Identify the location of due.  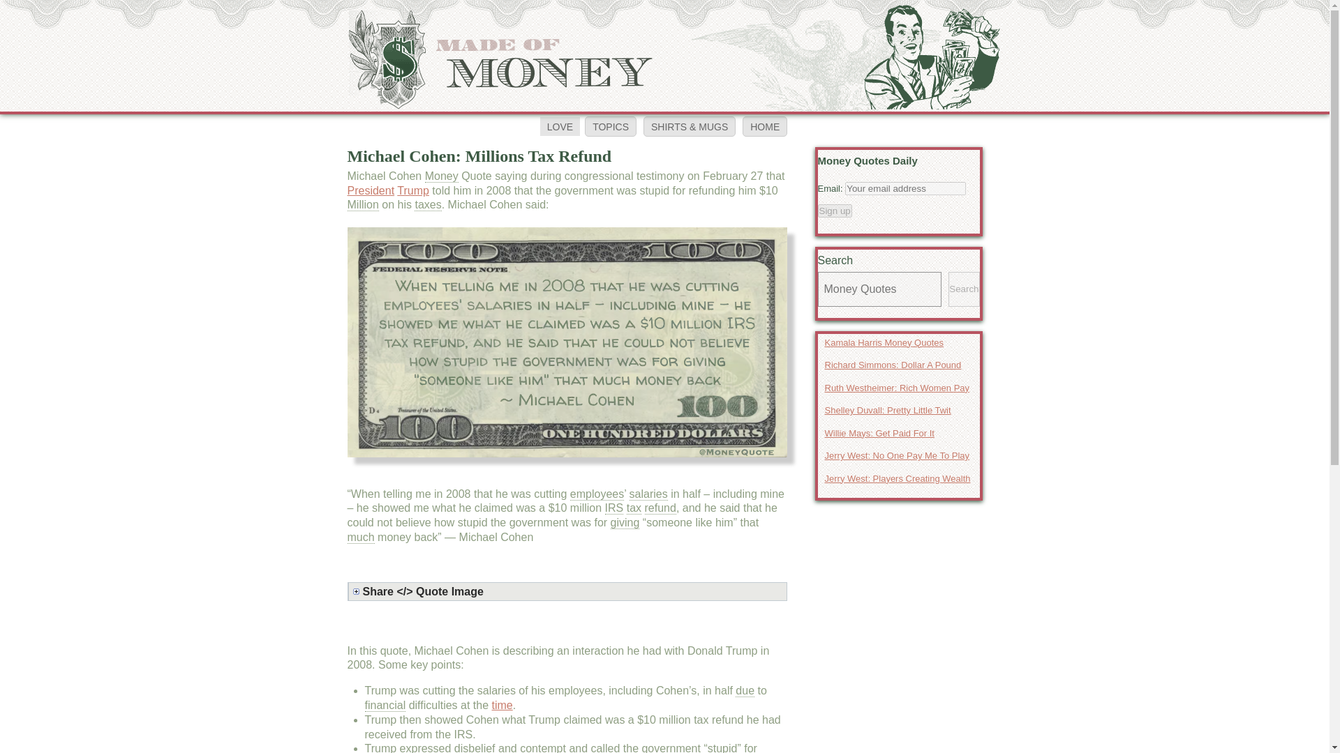
(745, 690).